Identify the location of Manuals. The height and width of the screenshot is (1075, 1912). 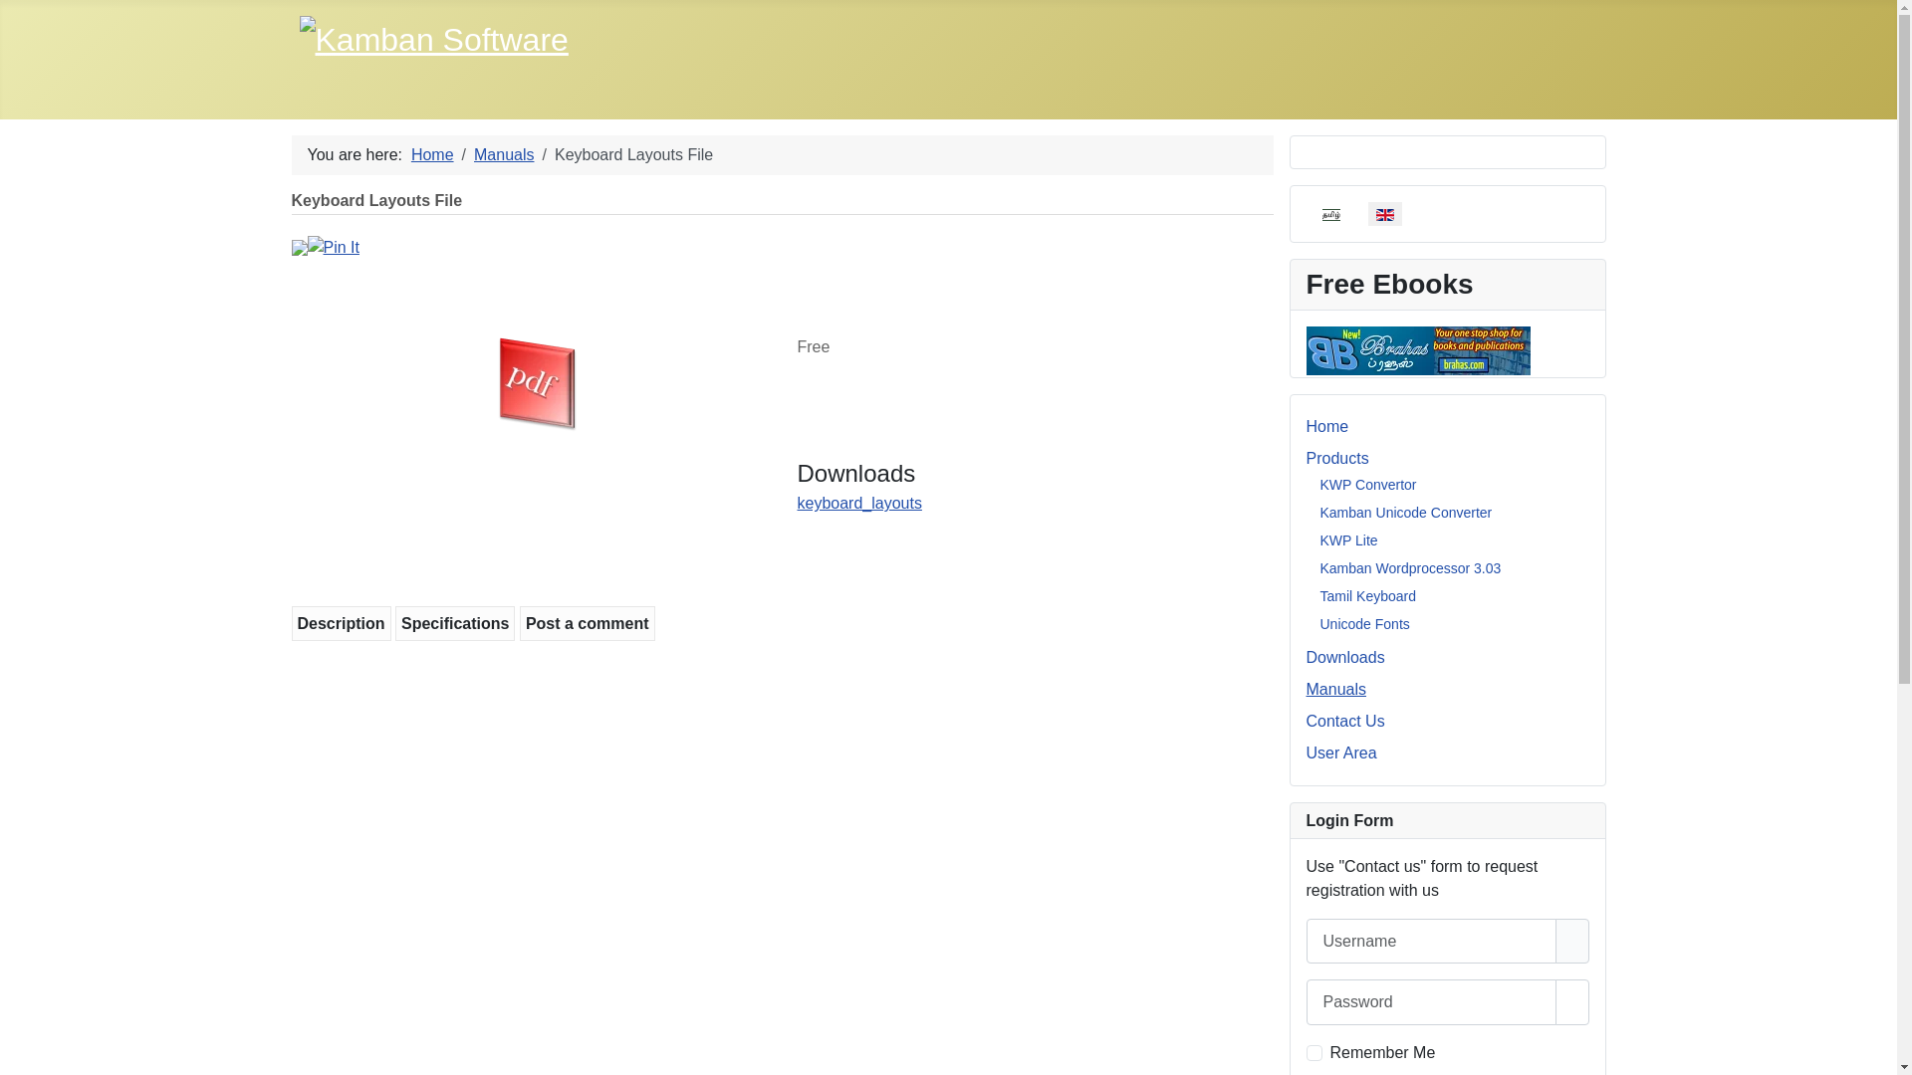
(504, 155).